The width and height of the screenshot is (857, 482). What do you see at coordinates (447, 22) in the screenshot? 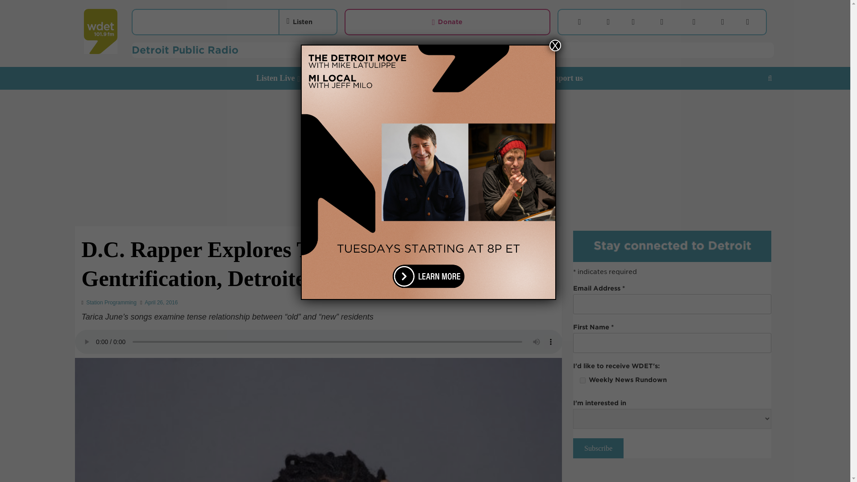
I see `Donate` at bounding box center [447, 22].